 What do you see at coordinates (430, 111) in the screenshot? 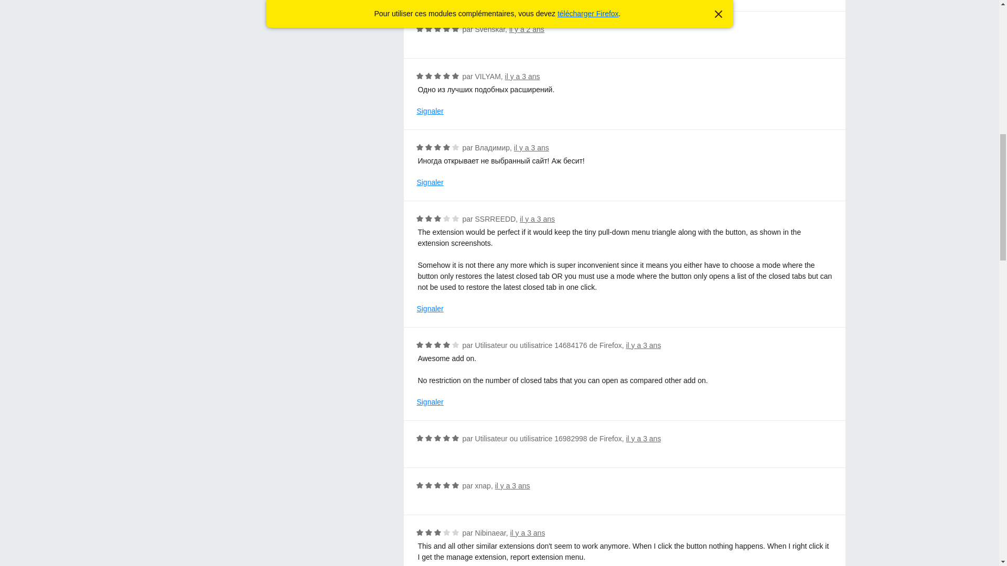
I see `Signaler` at bounding box center [430, 111].